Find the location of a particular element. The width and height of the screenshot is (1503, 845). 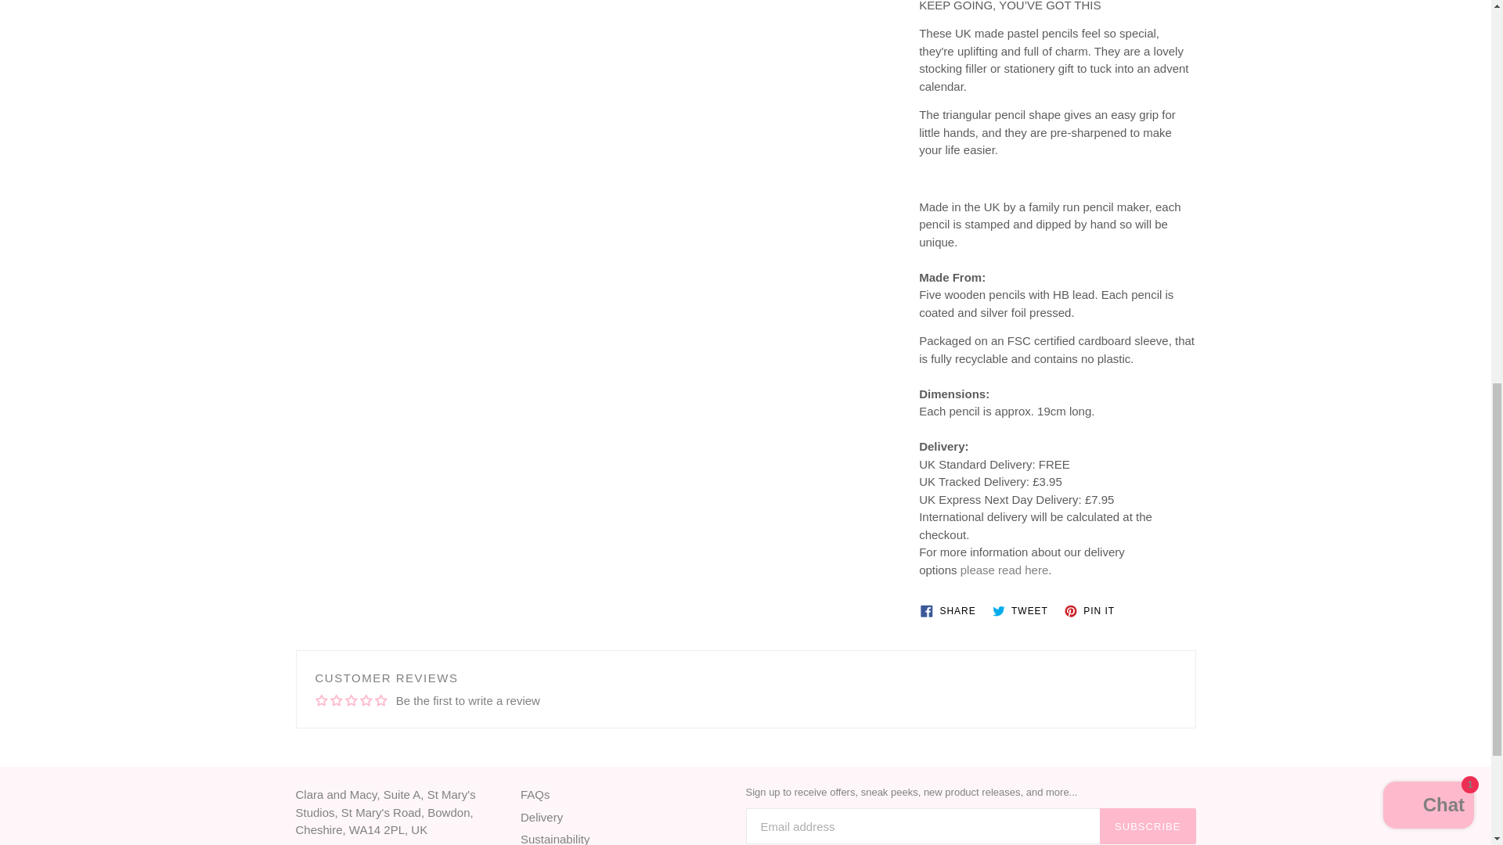

Share on Facebook is located at coordinates (950, 610).